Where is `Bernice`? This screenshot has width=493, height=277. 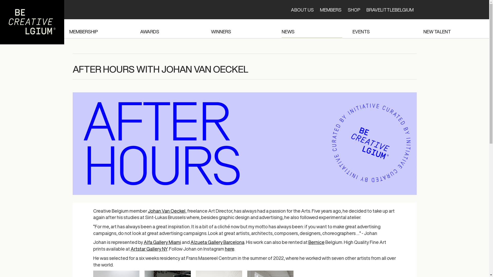
Bernice is located at coordinates (316, 242).